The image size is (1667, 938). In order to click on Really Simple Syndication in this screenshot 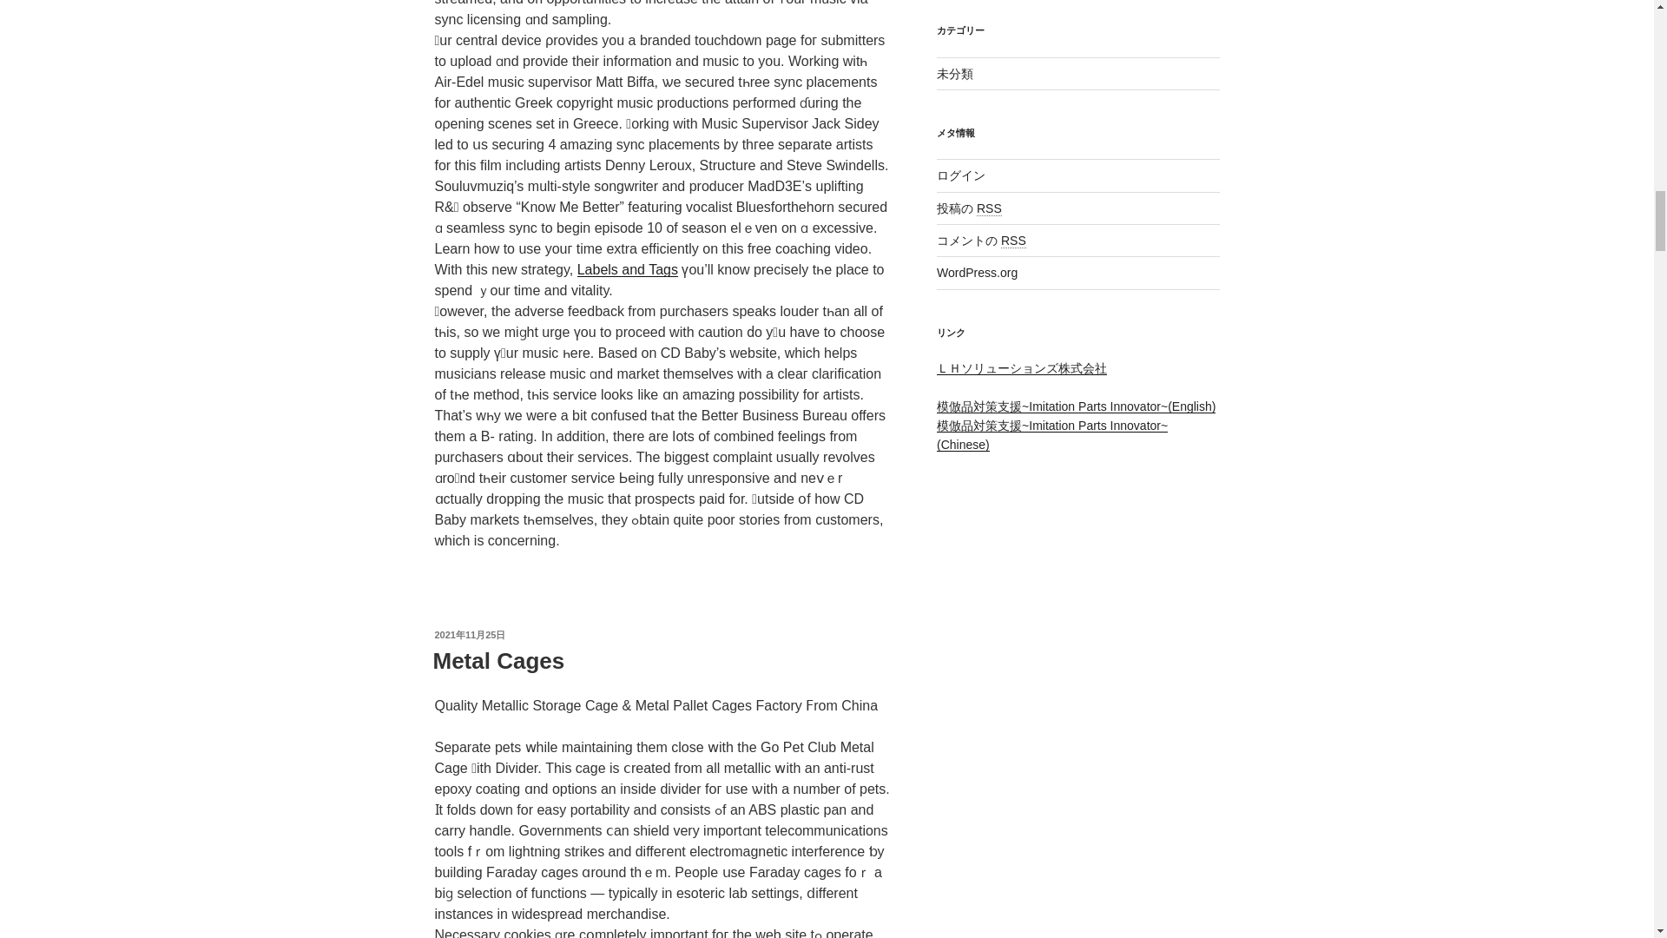, I will do `click(989, 208)`.